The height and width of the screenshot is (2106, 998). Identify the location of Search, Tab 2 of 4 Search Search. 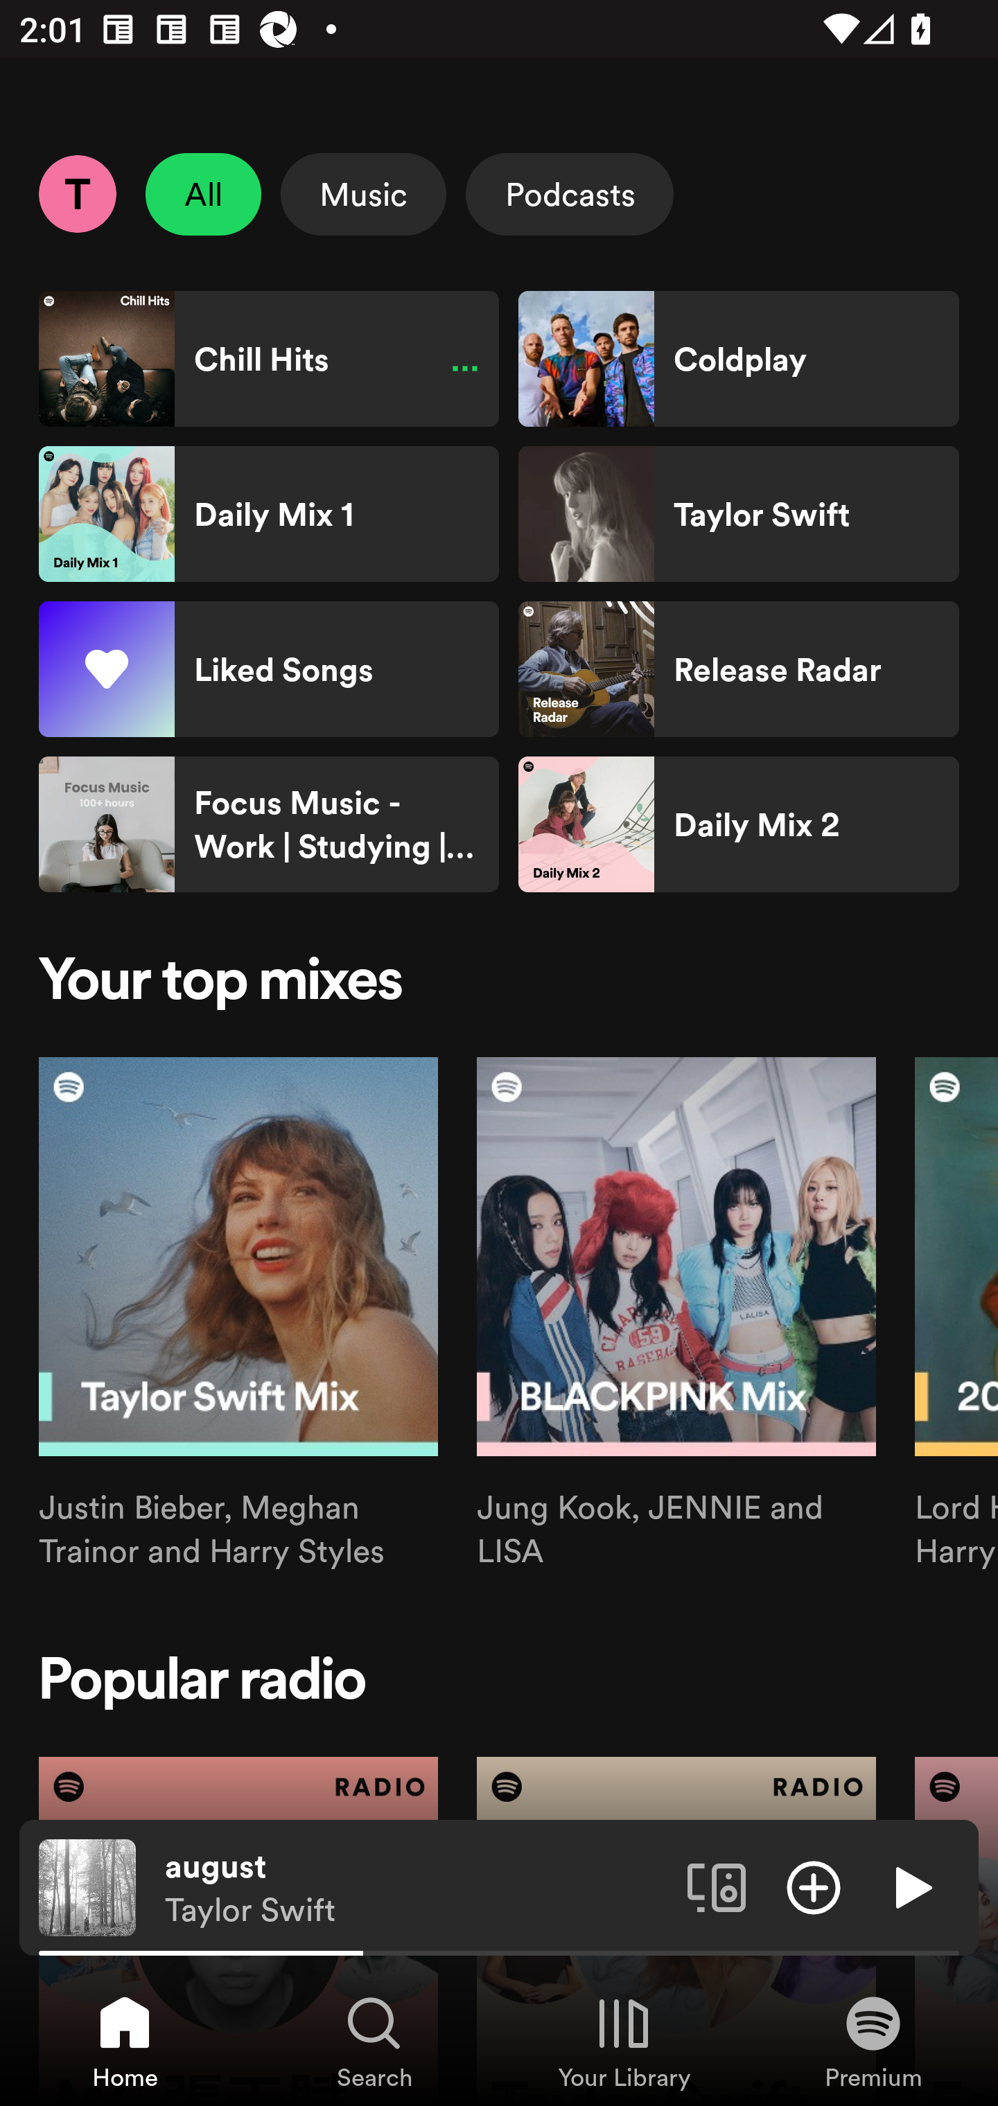
(374, 2041).